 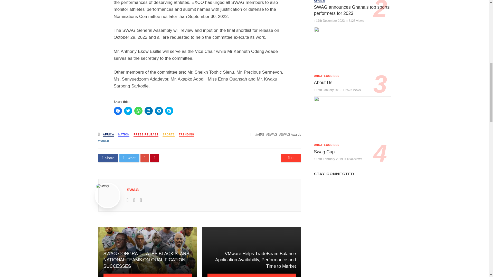 I want to click on Click to share on WhatsApp, so click(x=138, y=111).